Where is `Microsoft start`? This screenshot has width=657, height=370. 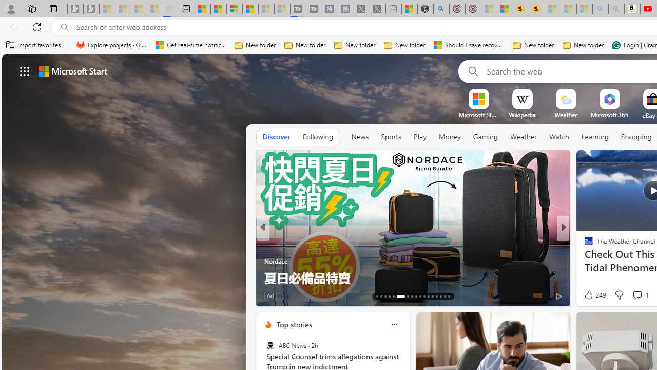 Microsoft start is located at coordinates (73, 71).